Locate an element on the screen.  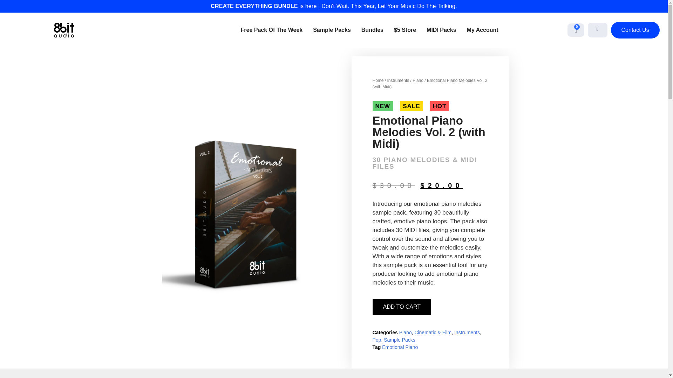
Instruments is located at coordinates (467, 332).